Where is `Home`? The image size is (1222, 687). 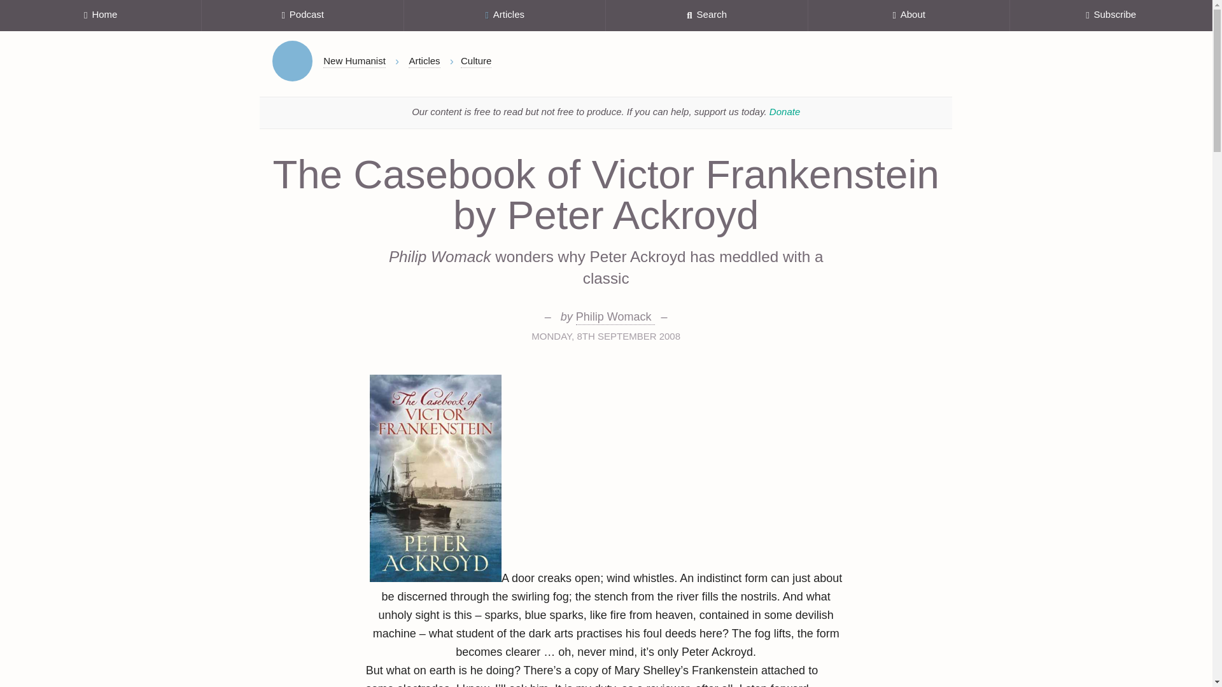 Home is located at coordinates (293, 61).